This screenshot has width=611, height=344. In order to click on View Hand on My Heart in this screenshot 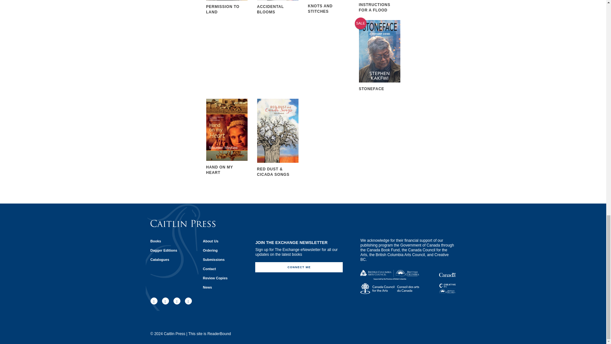, I will do `click(227, 137)`.